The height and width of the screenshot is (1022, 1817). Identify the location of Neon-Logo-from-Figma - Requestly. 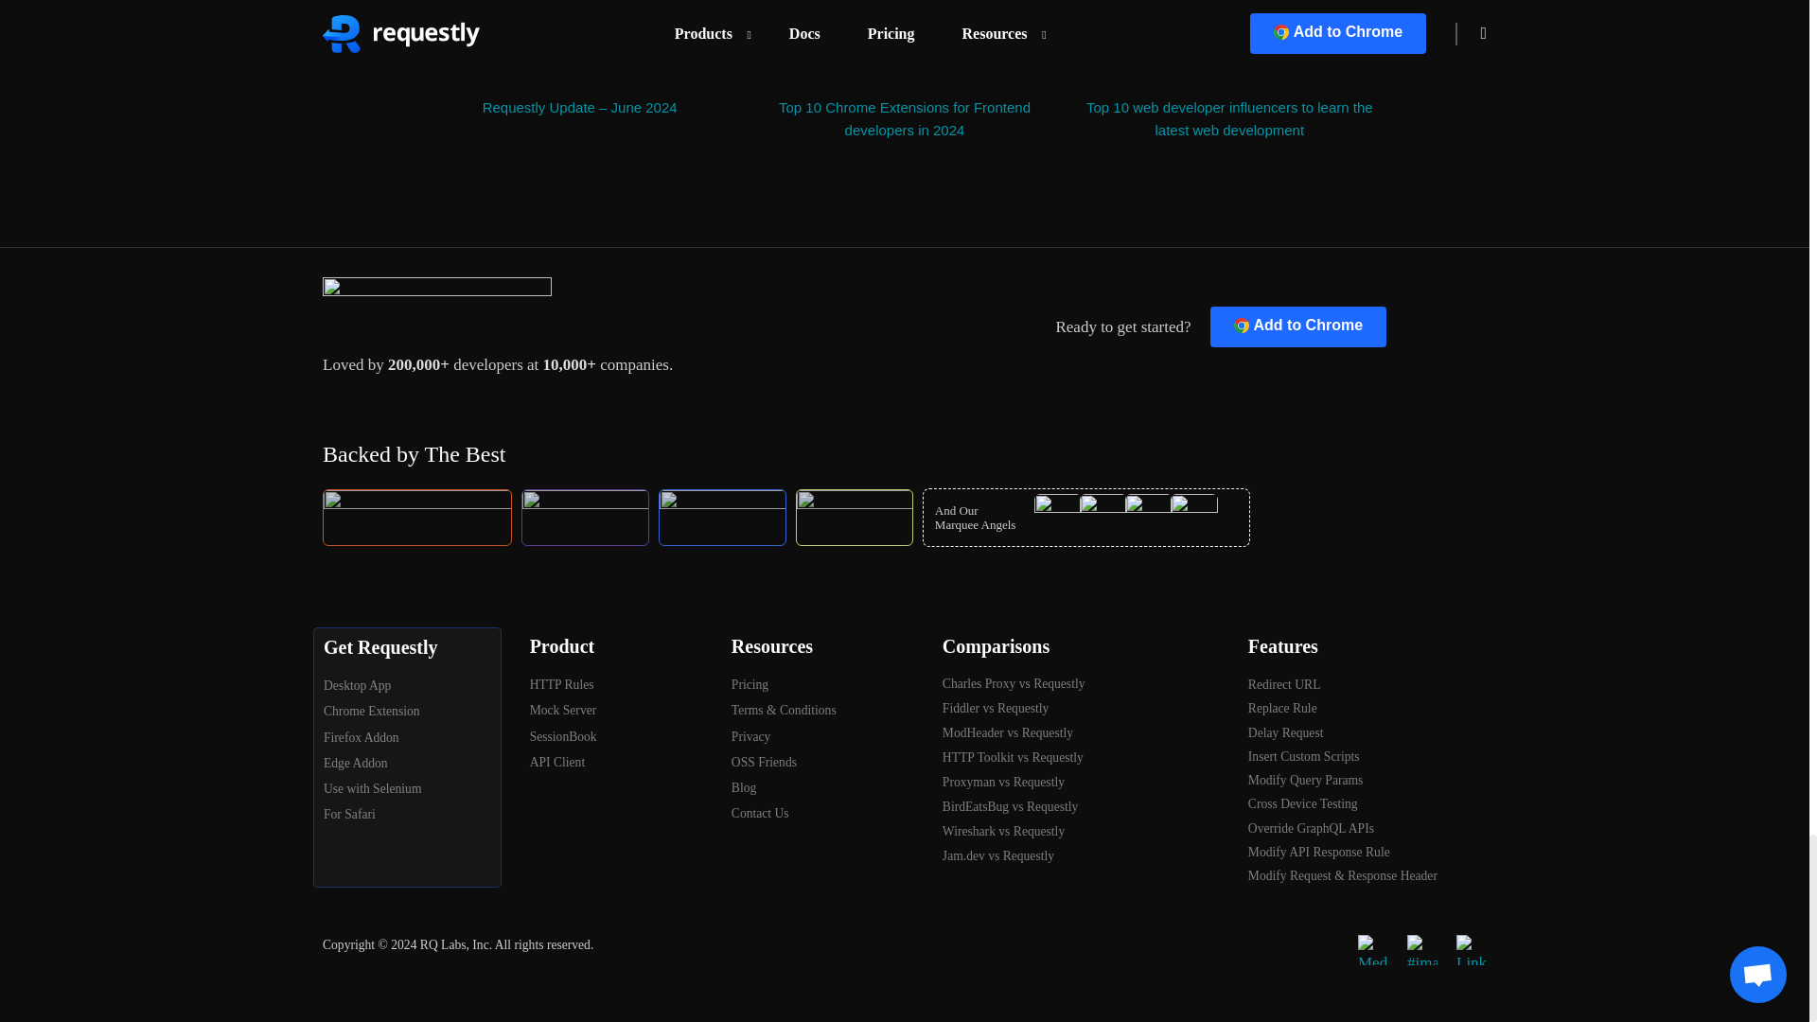
(854, 517).